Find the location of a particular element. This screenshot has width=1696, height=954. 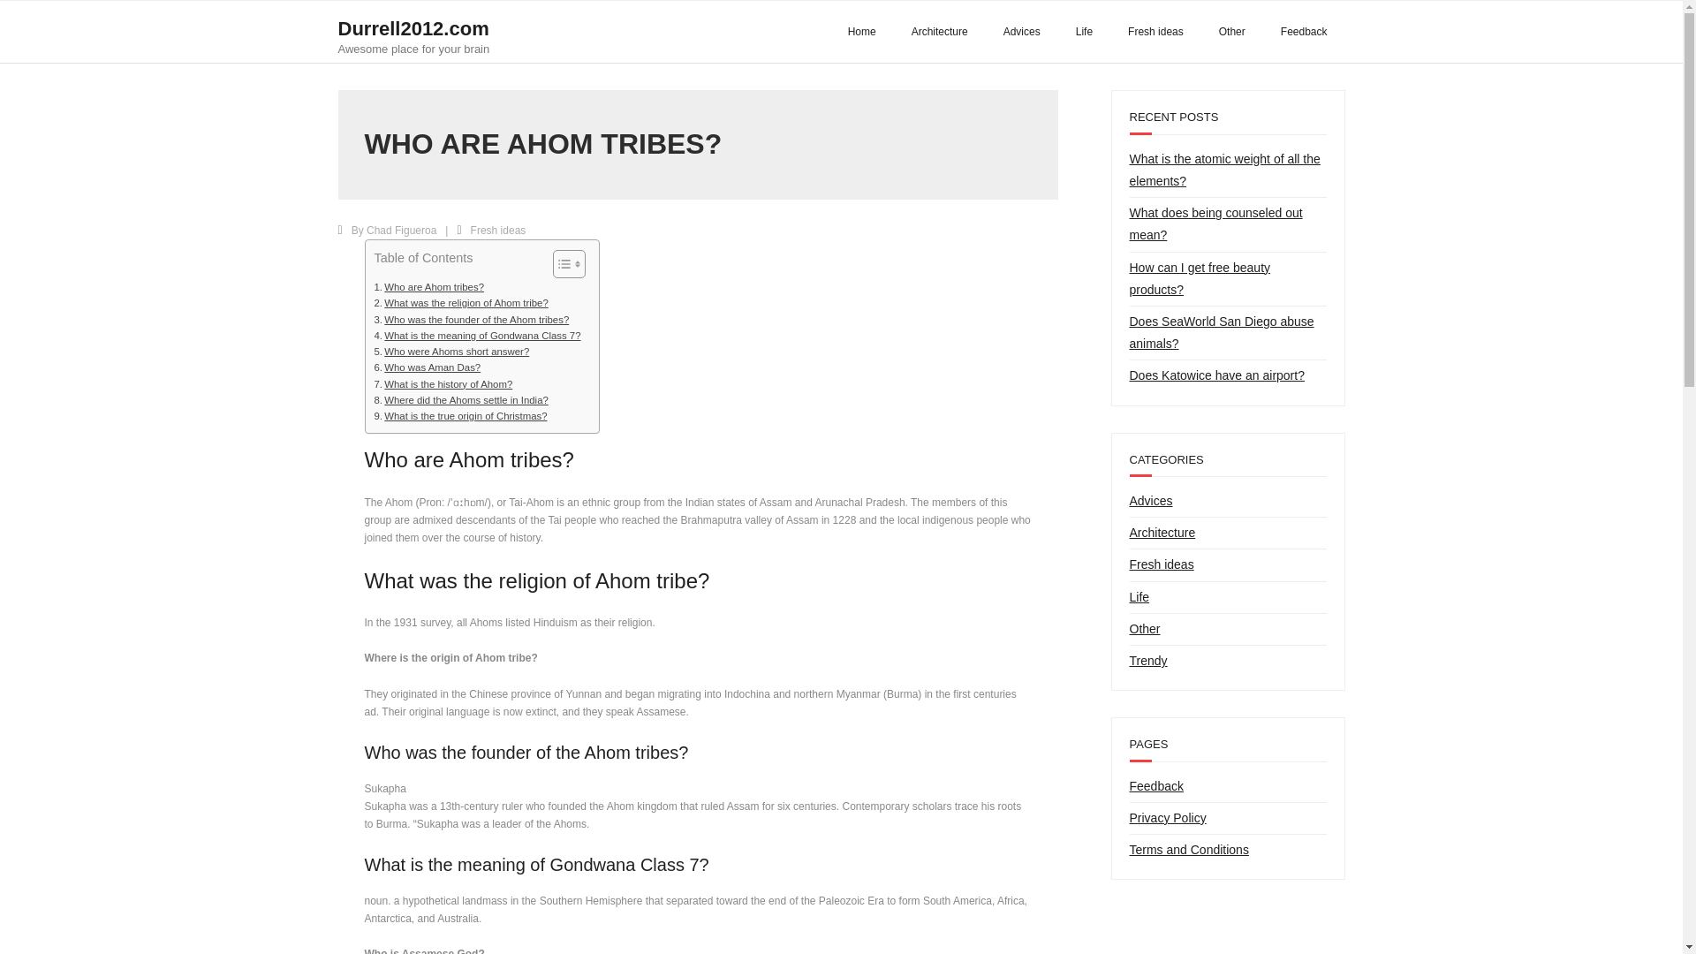

Architecture is located at coordinates (939, 32).